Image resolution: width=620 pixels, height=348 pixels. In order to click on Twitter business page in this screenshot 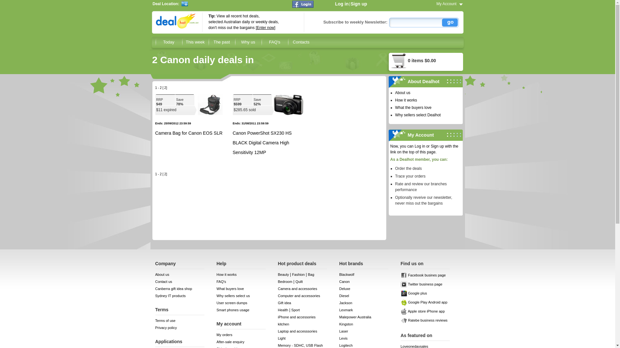, I will do `click(421, 284)`.